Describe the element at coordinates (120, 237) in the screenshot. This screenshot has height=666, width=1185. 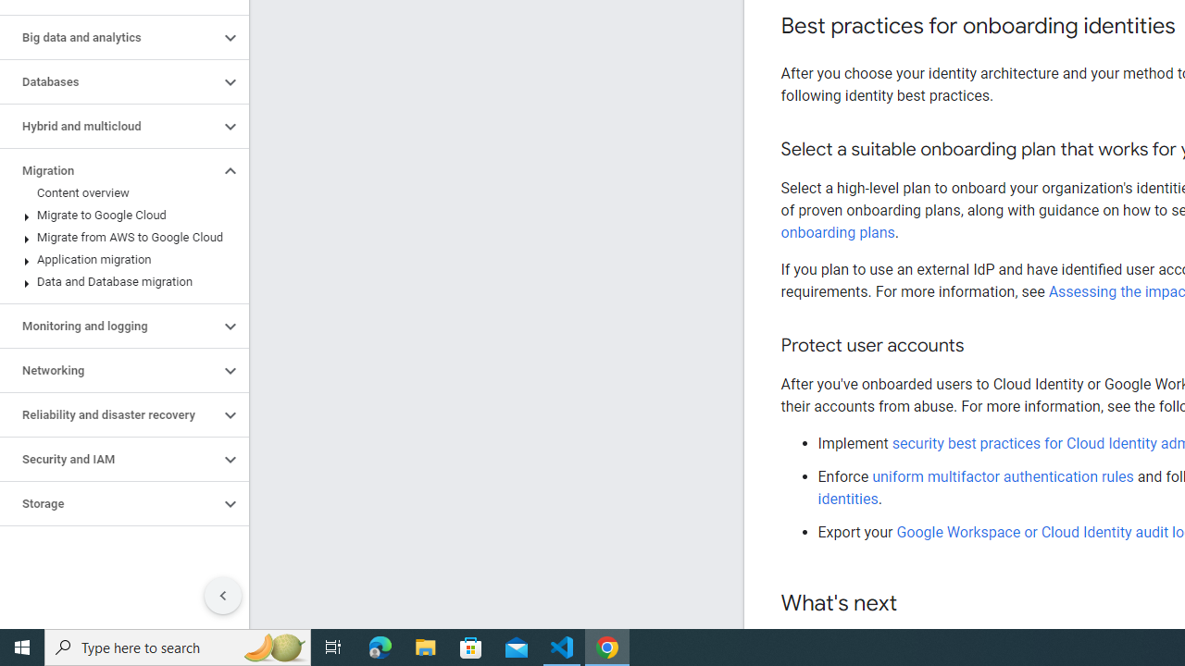
I see `Migrate from AWS to Google Cloud` at that location.